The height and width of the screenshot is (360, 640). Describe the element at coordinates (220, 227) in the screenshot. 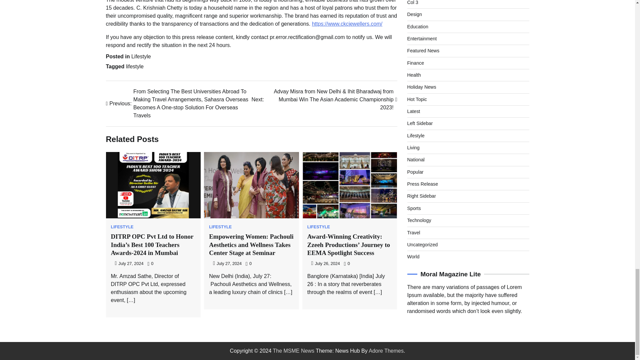

I see `LIFESTYLE` at that location.